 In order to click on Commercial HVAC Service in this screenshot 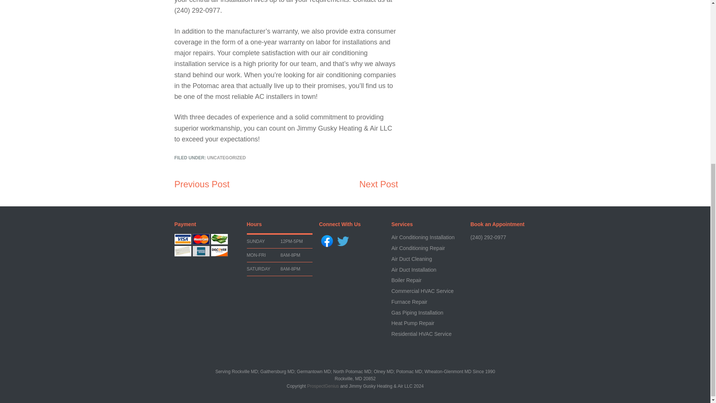, I will do `click(423, 291)`.